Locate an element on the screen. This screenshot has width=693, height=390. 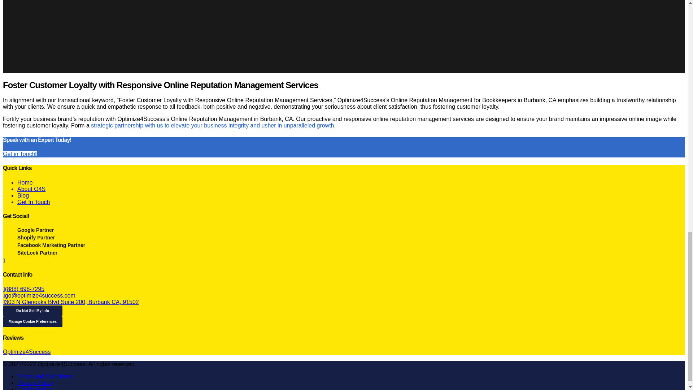
About O4S is located at coordinates (31, 189).